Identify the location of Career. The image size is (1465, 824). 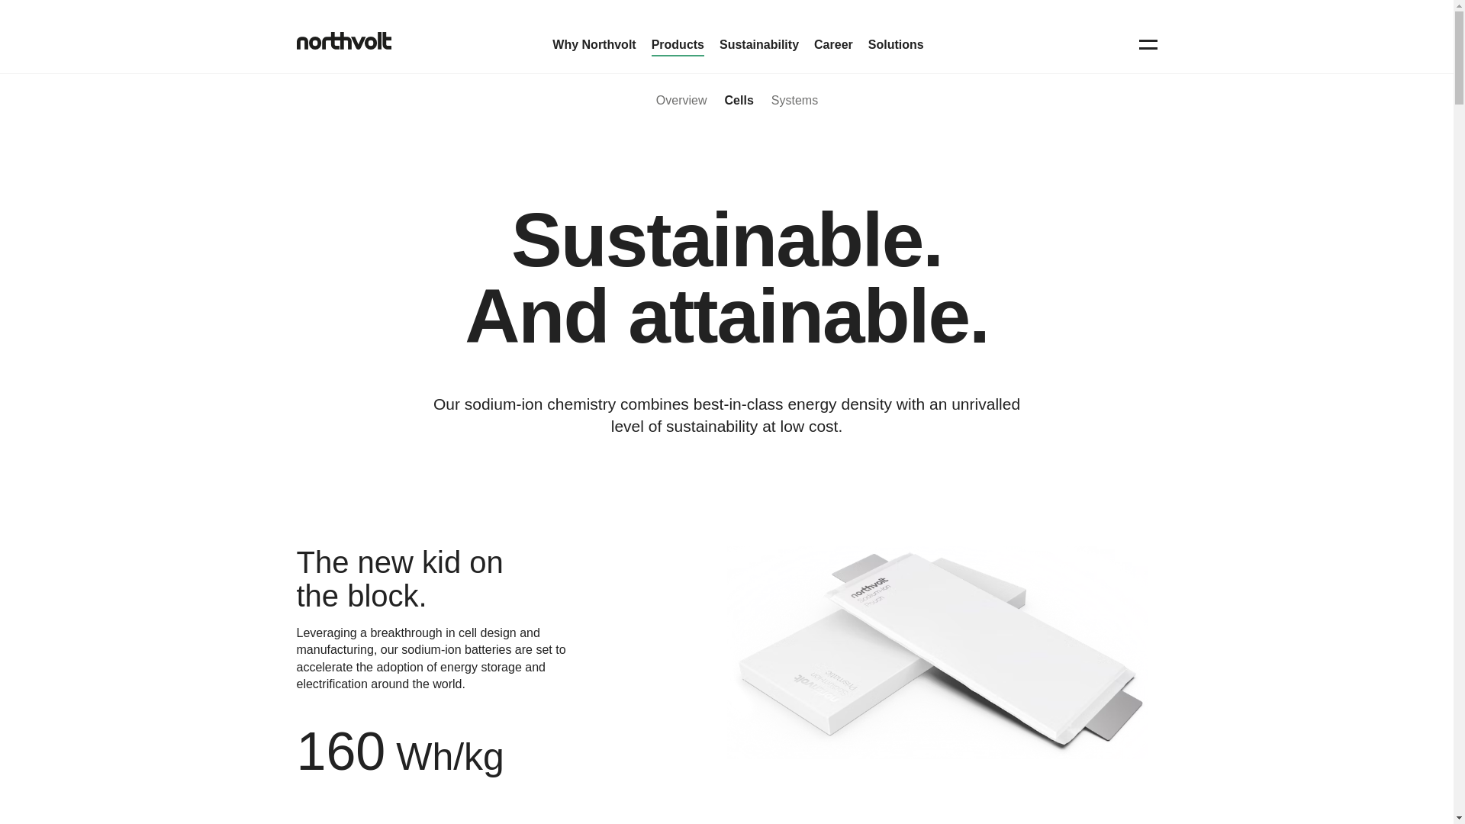
(833, 44).